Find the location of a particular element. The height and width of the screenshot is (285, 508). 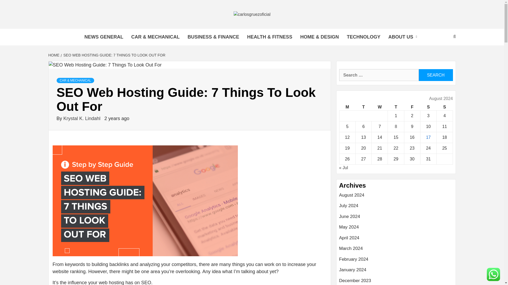

Tuesday is located at coordinates (363, 107).